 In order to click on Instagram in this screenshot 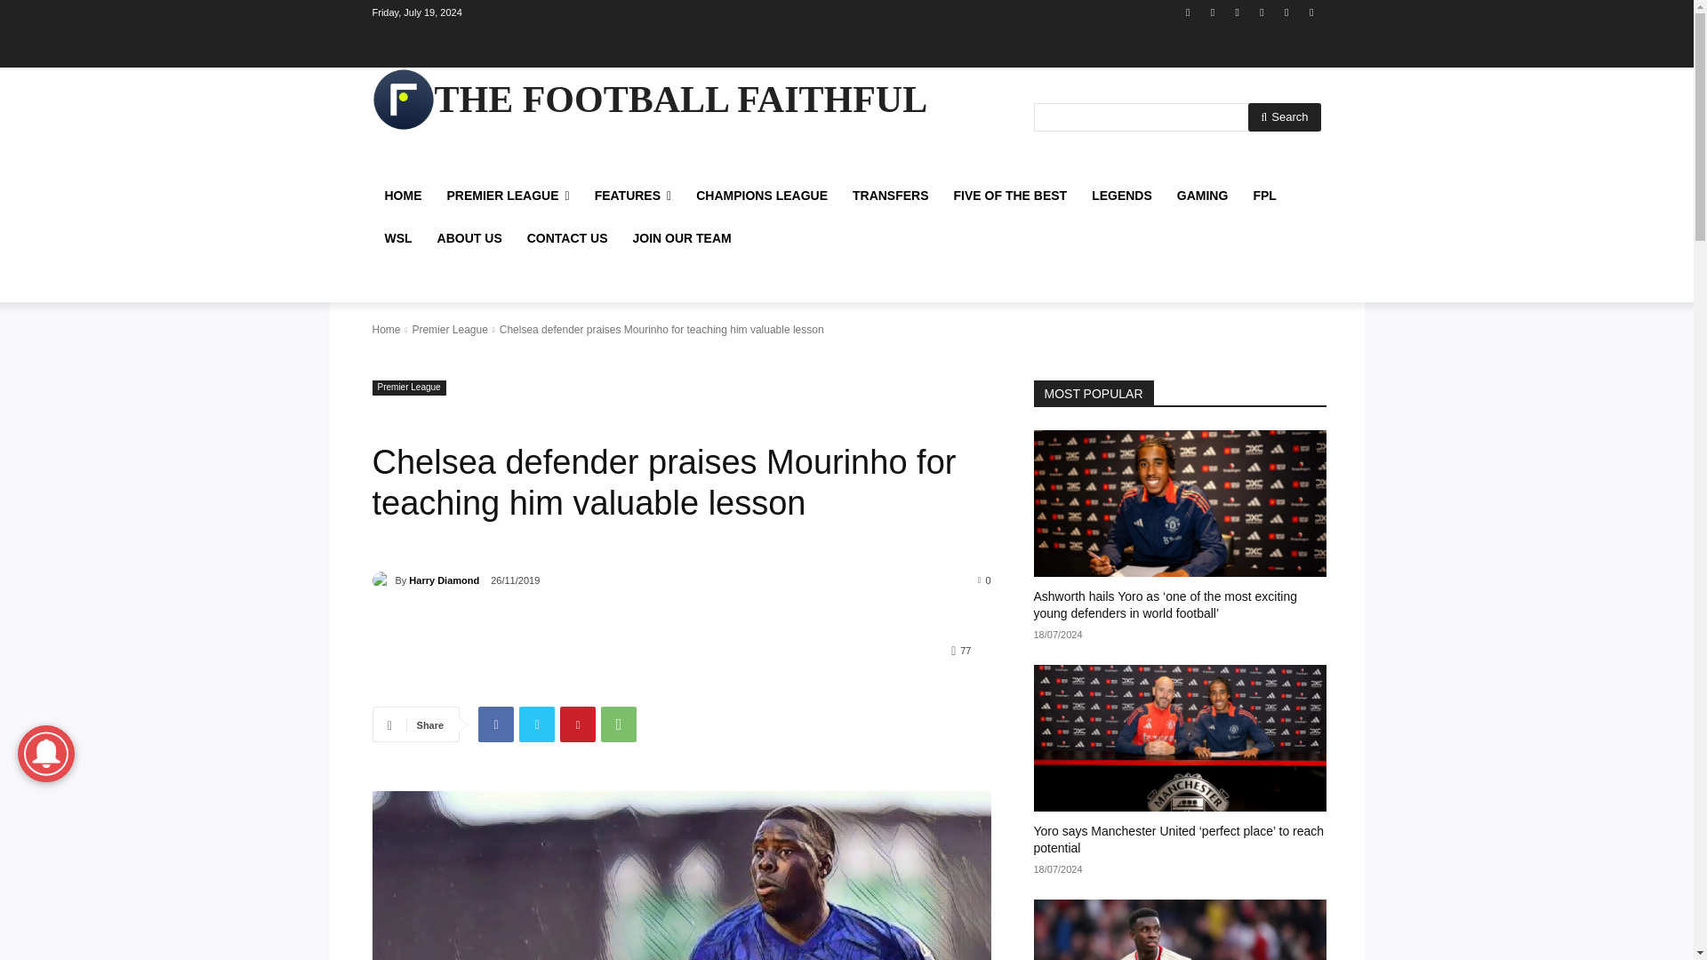, I will do `click(1213, 12)`.